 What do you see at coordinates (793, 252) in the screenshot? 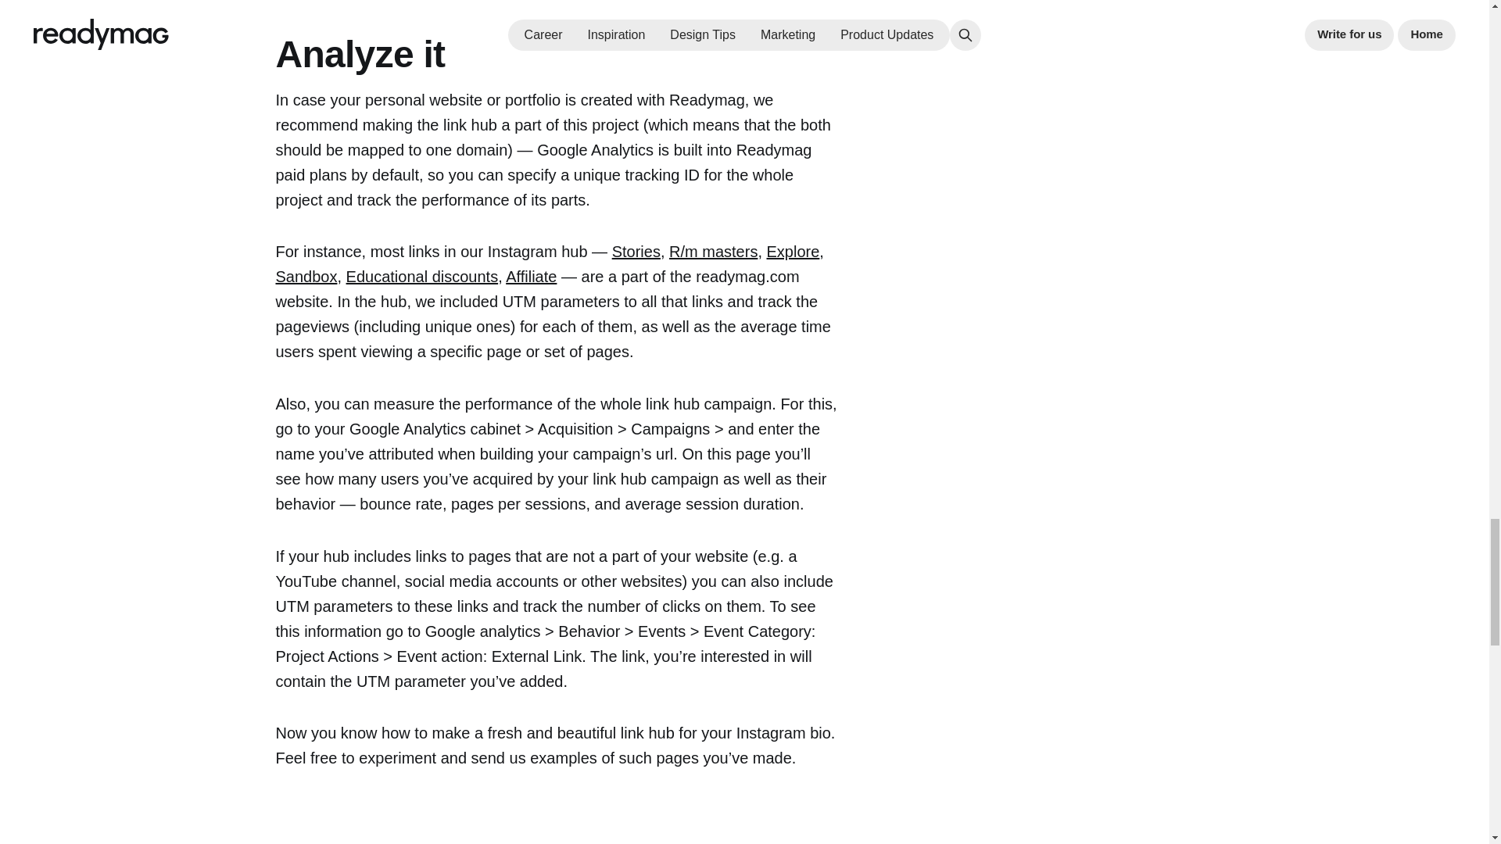
I see `Explore` at bounding box center [793, 252].